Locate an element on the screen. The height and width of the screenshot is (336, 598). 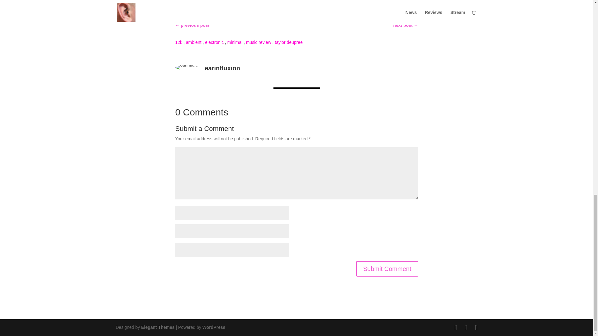
taylor deupree is located at coordinates (288, 42).